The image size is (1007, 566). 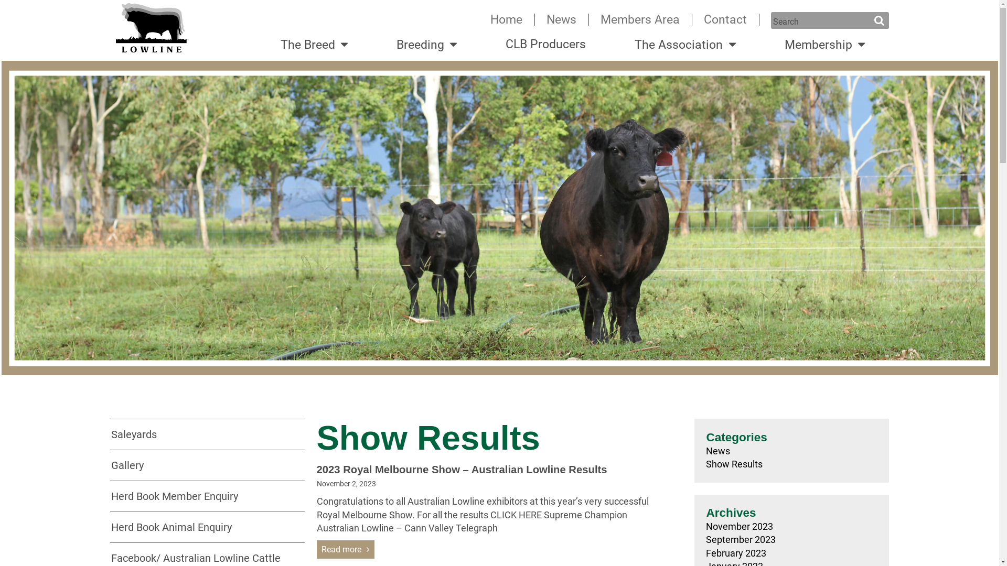 What do you see at coordinates (314, 45) in the screenshot?
I see `The Breed` at bounding box center [314, 45].